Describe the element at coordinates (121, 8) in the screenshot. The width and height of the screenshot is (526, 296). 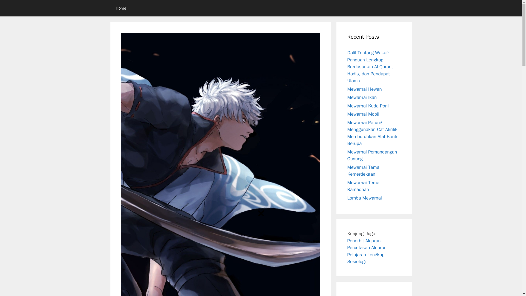
I see `Home` at that location.